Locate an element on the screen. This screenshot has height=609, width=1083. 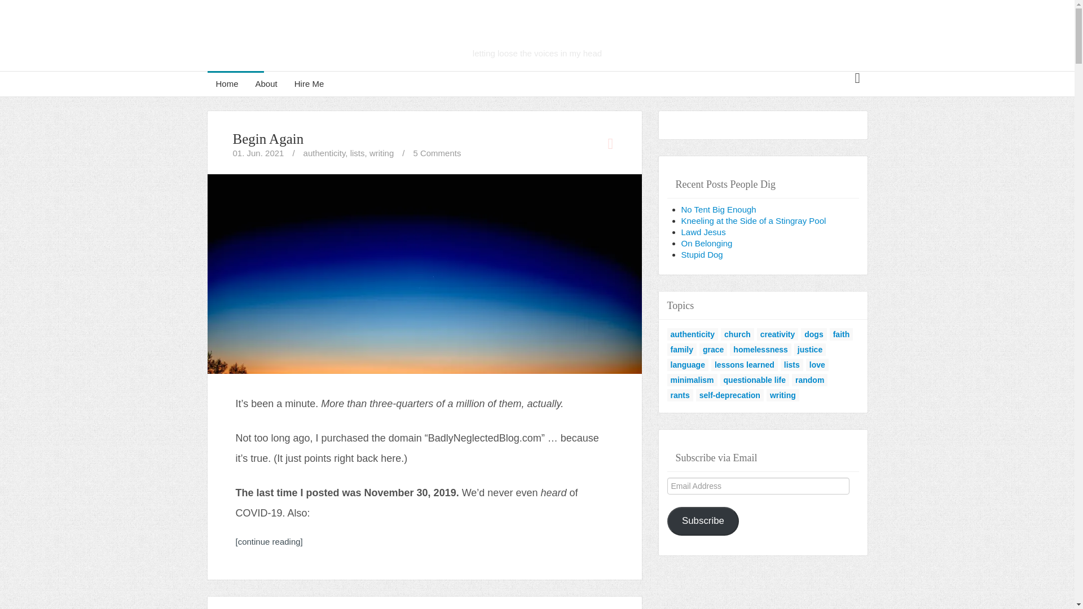
Begin Again is located at coordinates (425, 273).